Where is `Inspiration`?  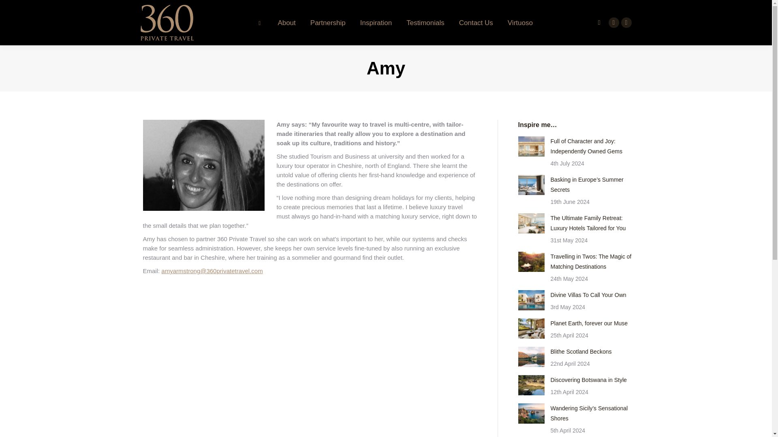
Inspiration is located at coordinates (376, 23).